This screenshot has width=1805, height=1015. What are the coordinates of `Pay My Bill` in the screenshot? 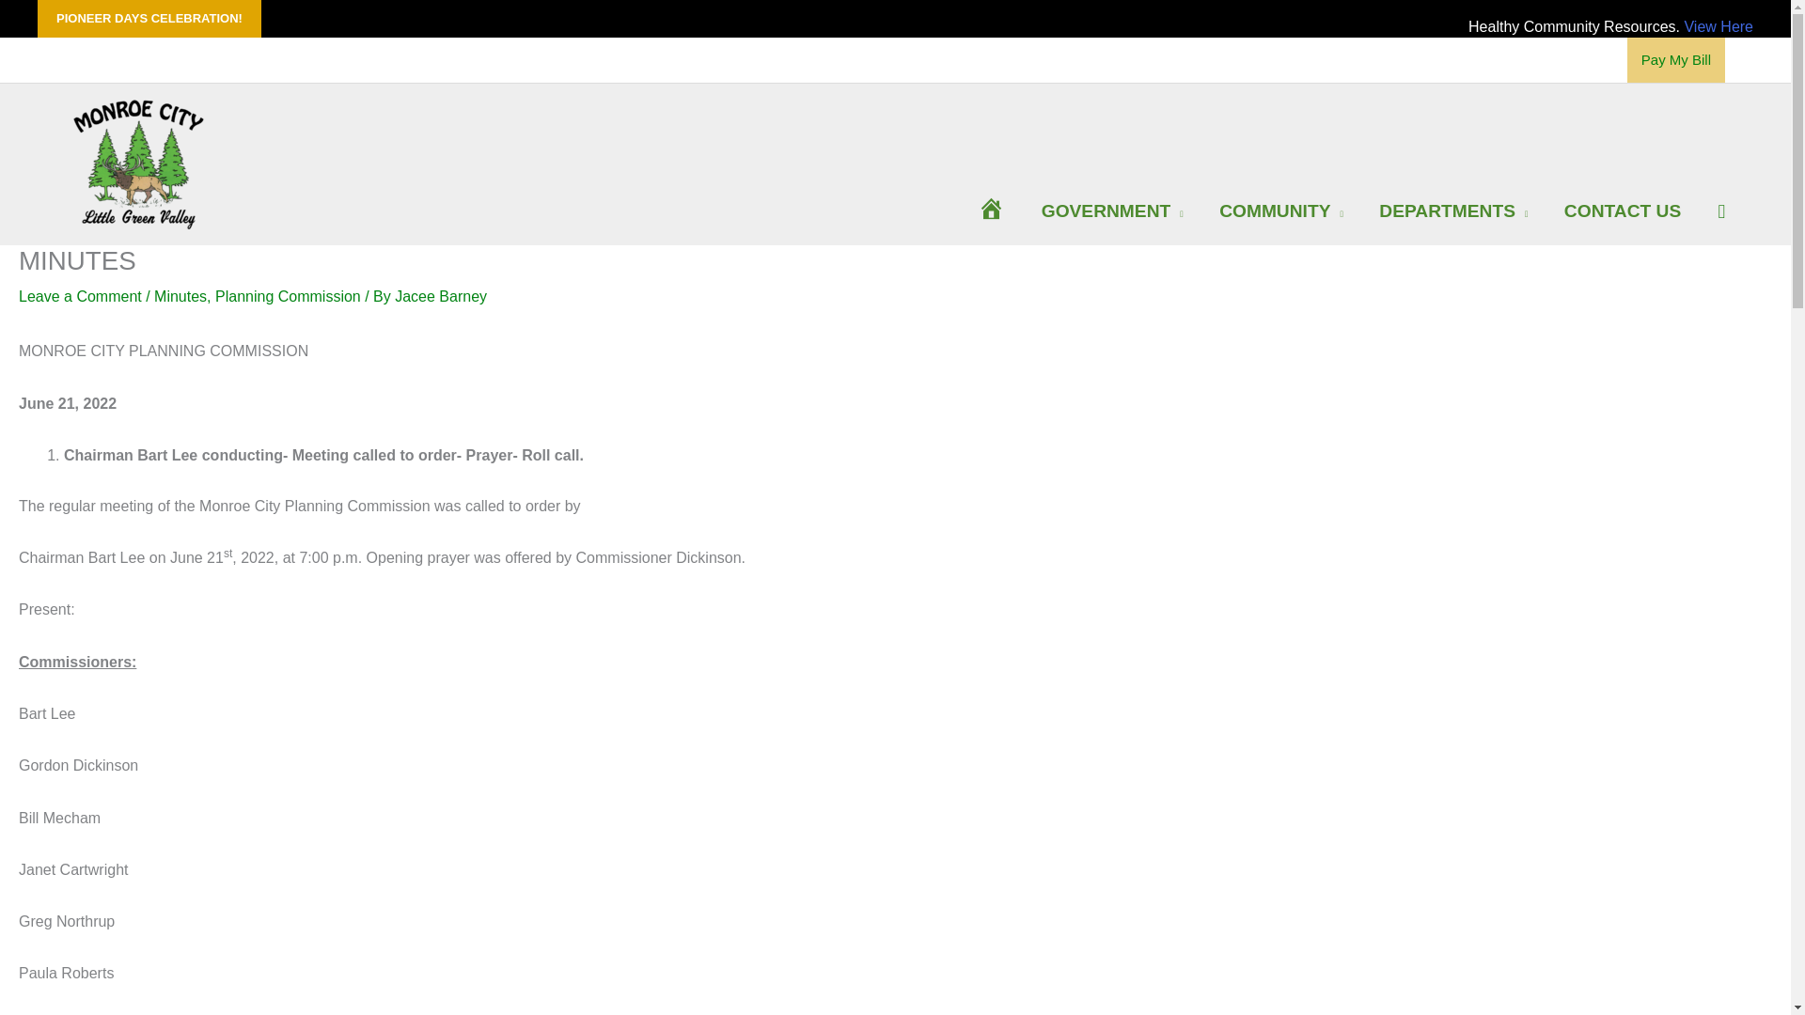 It's located at (1676, 59).